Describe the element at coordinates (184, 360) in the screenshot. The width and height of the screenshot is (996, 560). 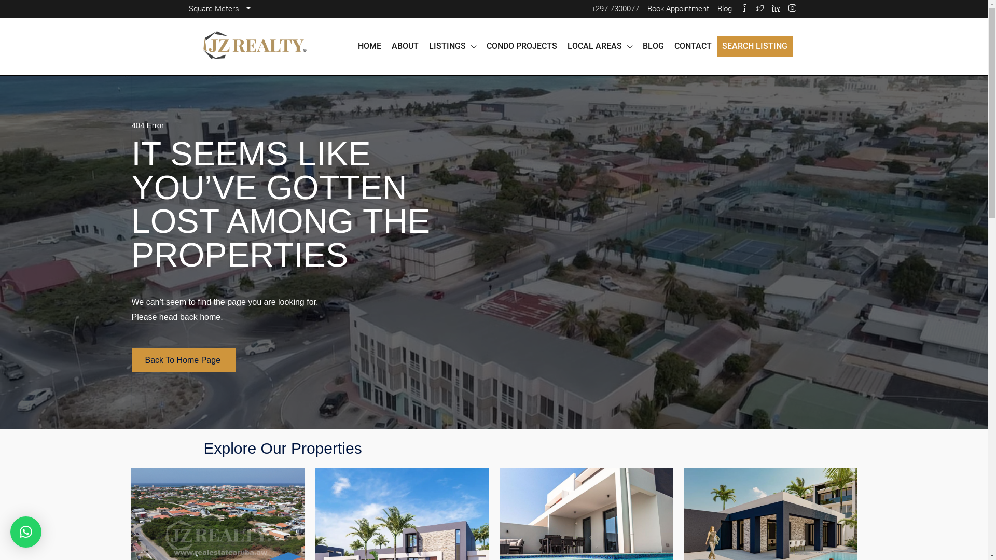
I see `Back To Home Page` at that location.